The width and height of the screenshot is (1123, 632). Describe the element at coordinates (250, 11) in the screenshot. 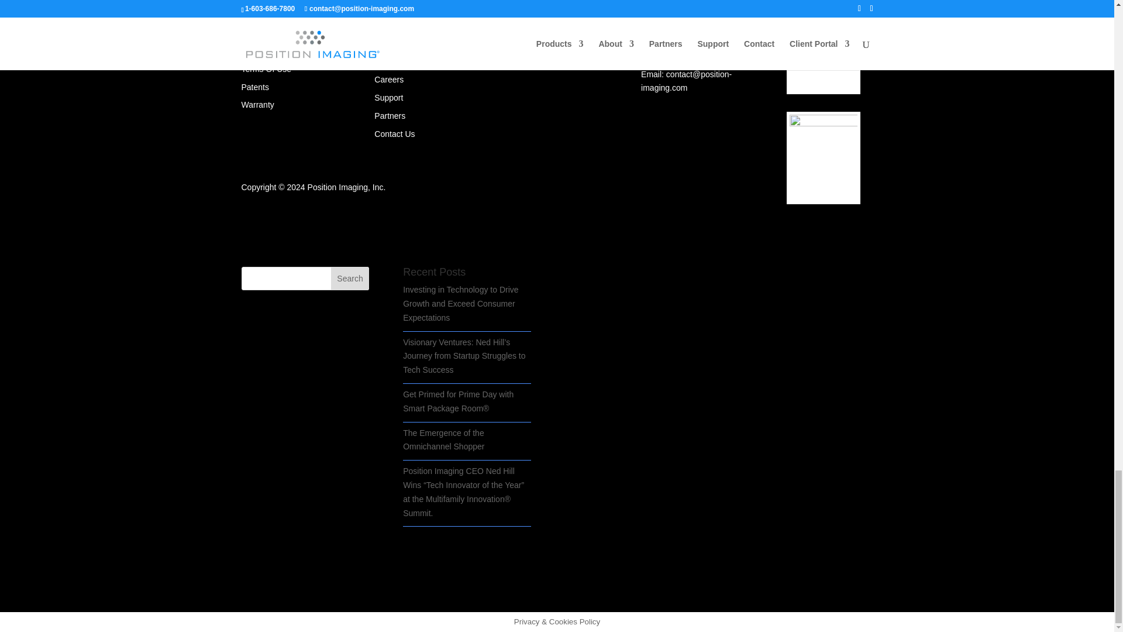

I see `Follow on LinkedIn` at that location.